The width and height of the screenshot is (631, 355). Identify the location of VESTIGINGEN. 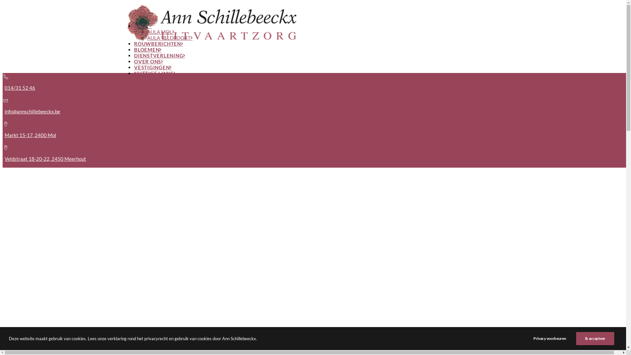
(153, 67).